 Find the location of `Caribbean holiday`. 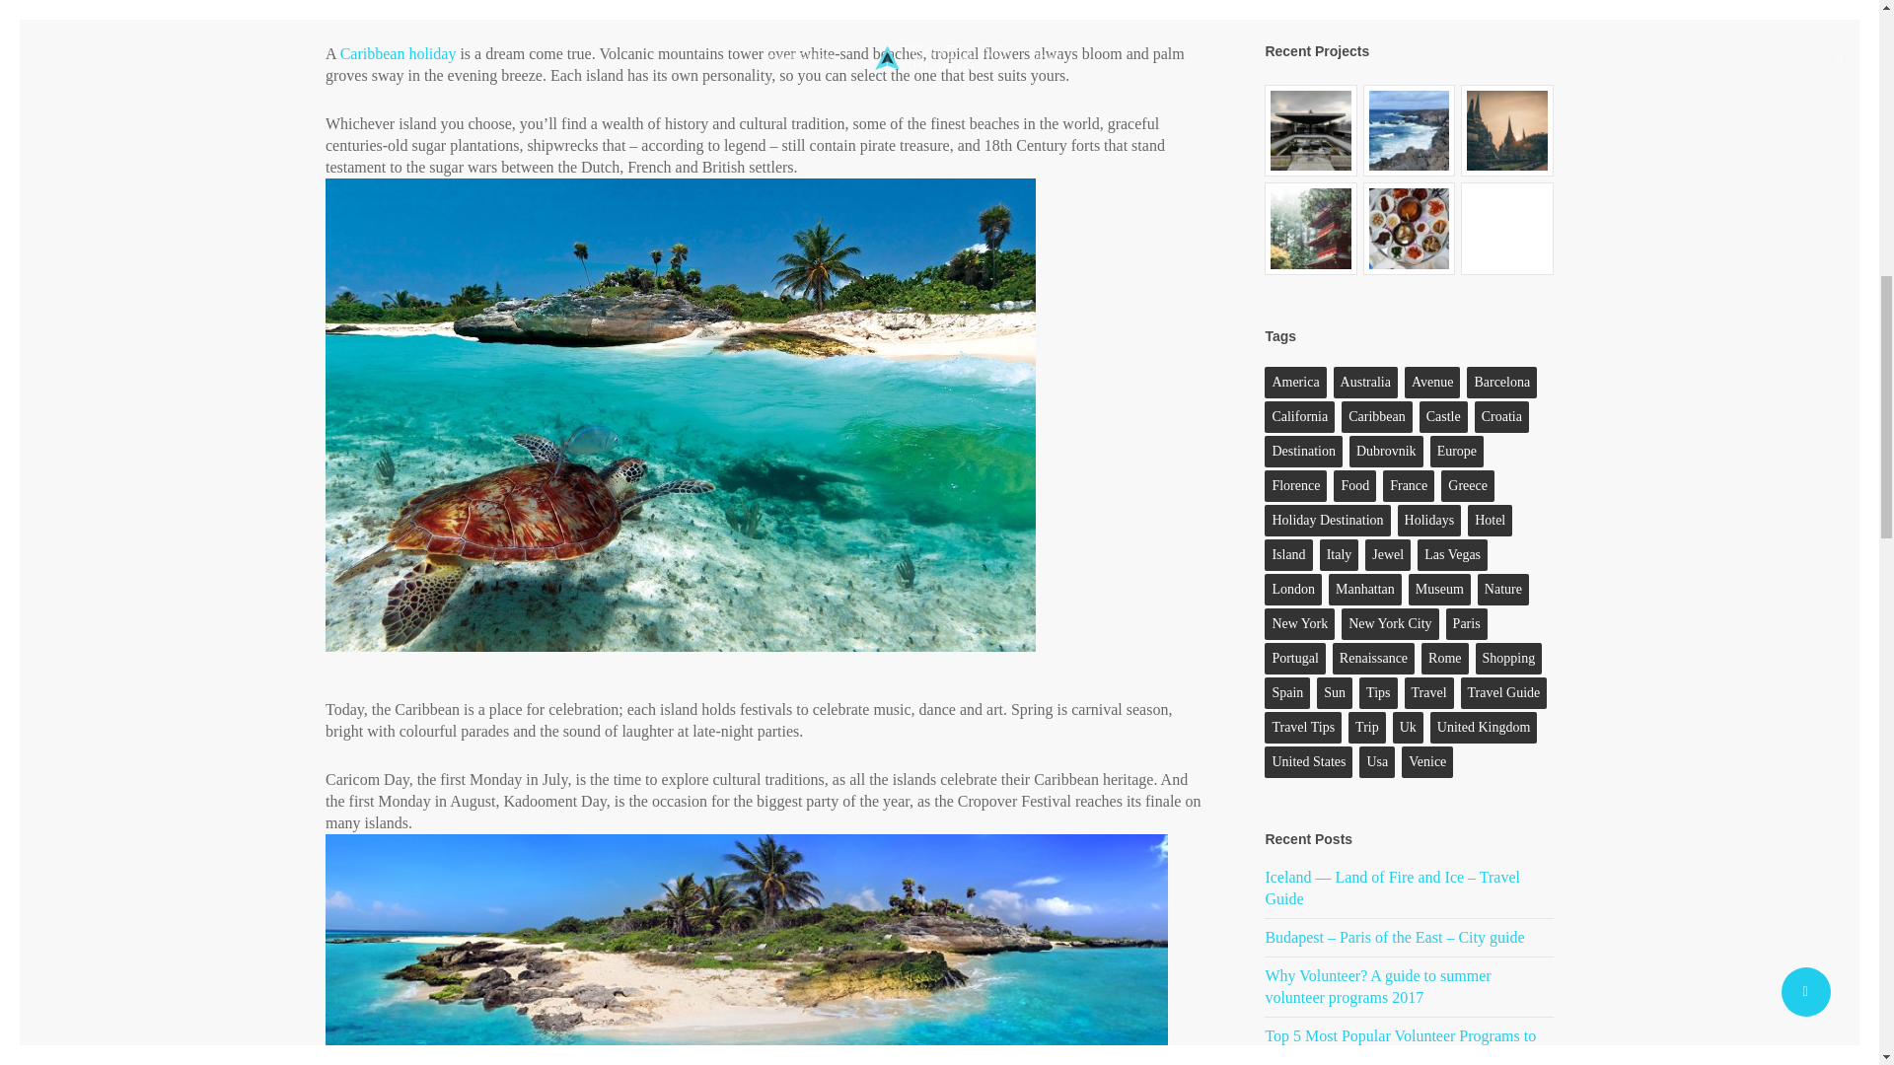

Caribbean holiday is located at coordinates (399, 53).